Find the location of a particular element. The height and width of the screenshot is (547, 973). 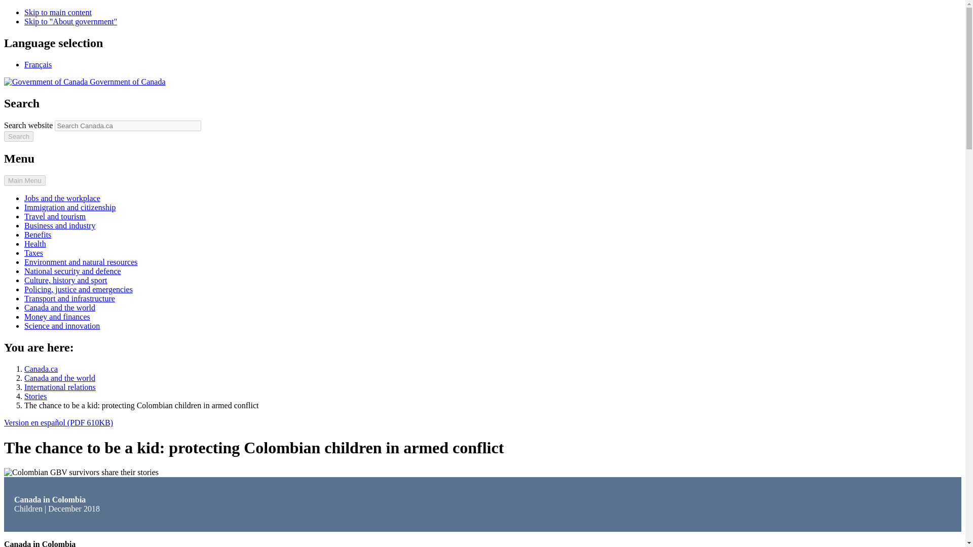

Canada and the world is located at coordinates (60, 307).